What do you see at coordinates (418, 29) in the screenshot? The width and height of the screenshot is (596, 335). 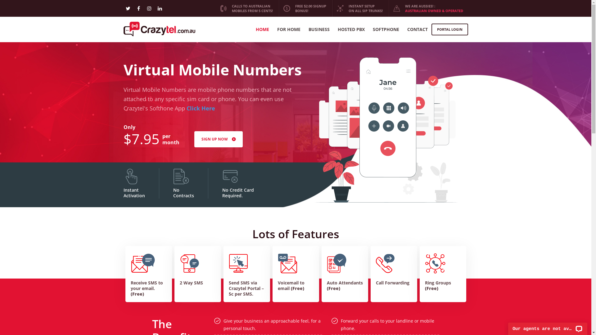 I see `CONTACT` at bounding box center [418, 29].